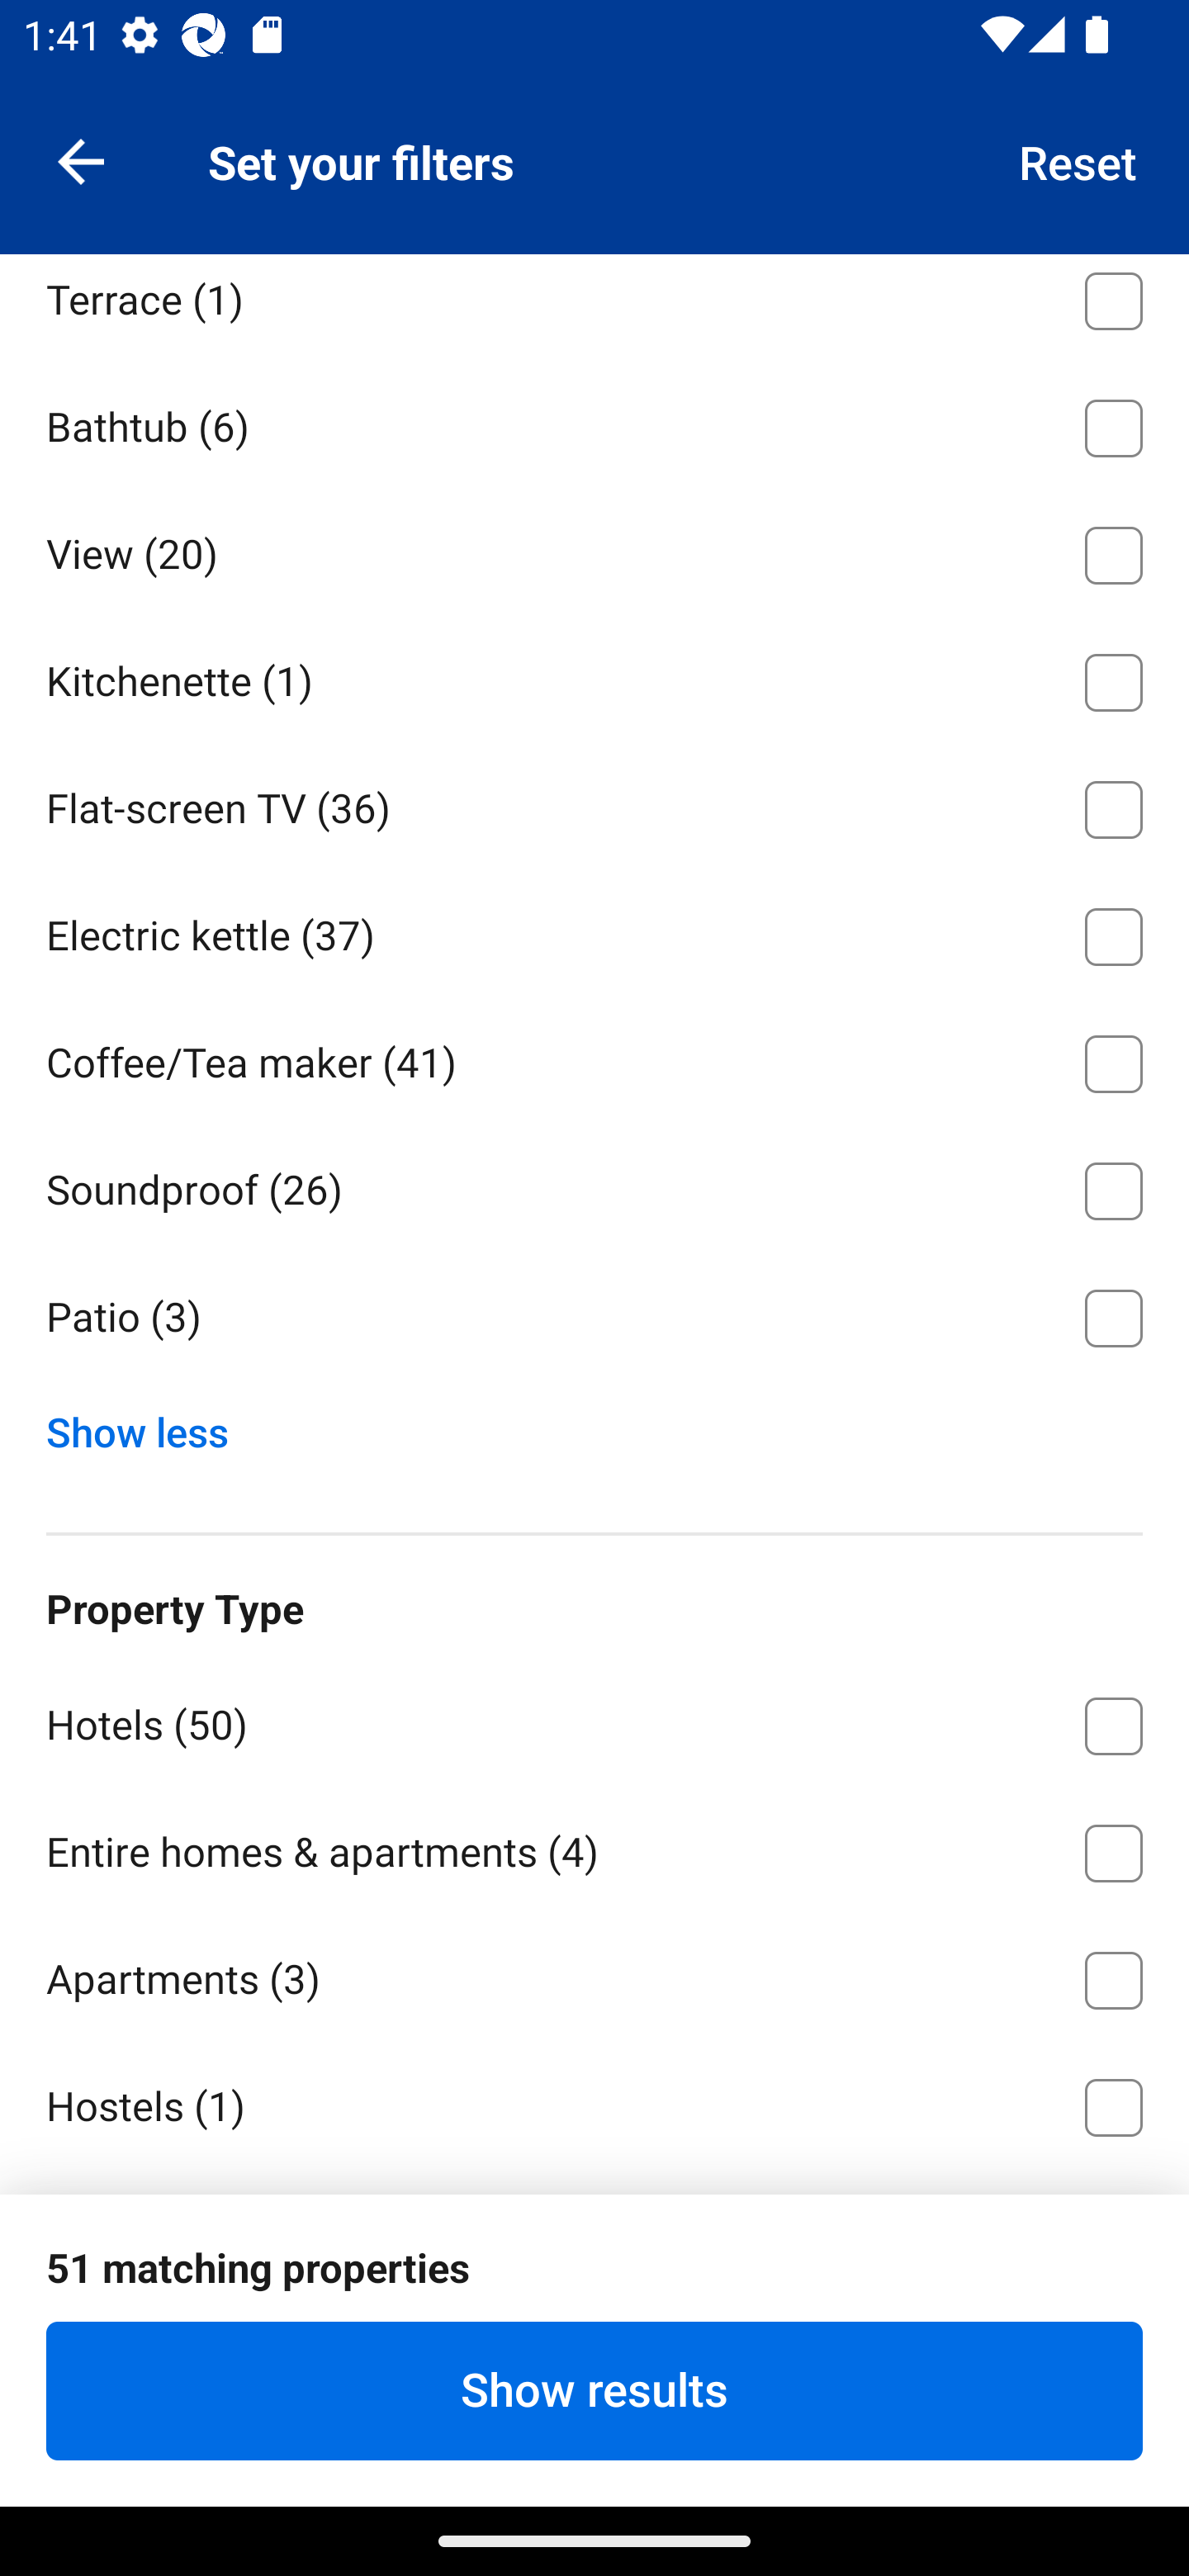 The image size is (1189, 2576). What do you see at coordinates (594, 931) in the screenshot?
I see `Electric kettle ⁦(37)` at bounding box center [594, 931].